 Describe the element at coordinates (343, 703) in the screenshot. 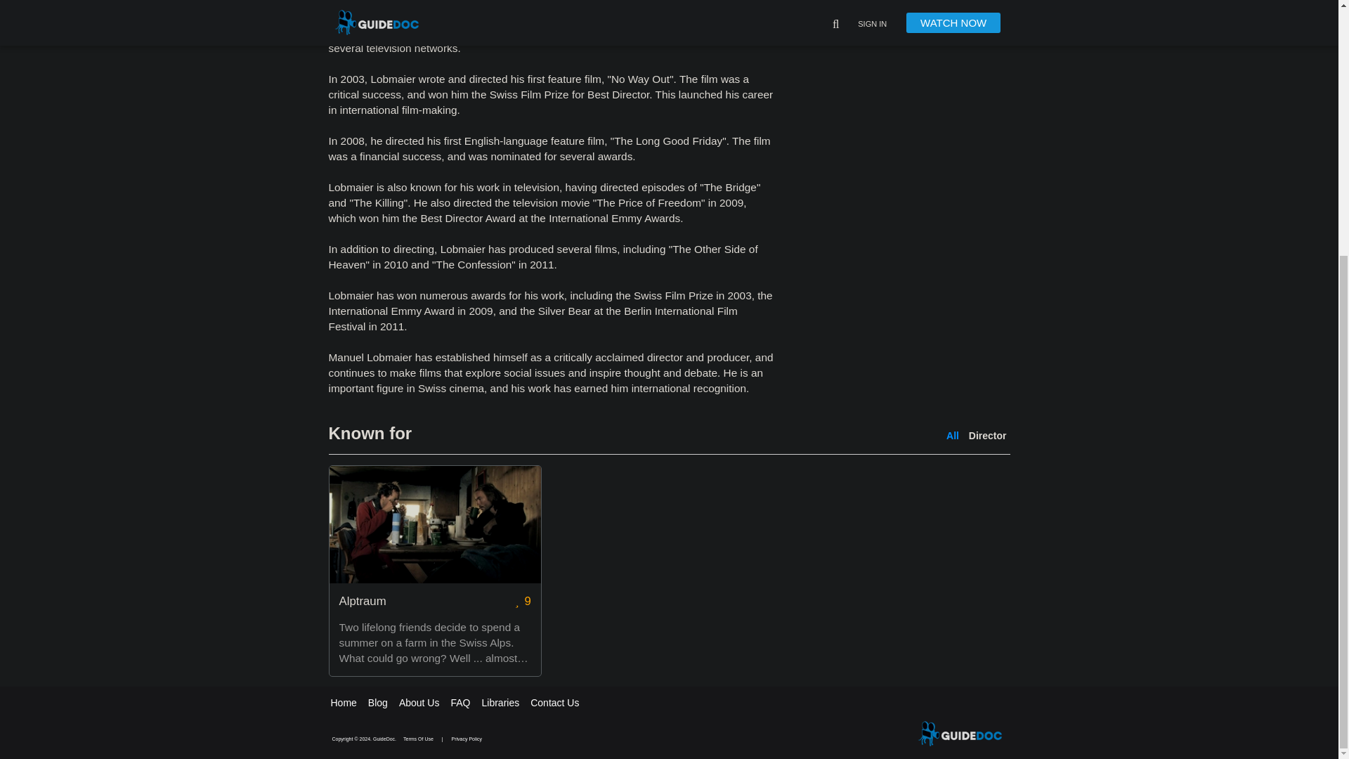

I see `Home` at that location.